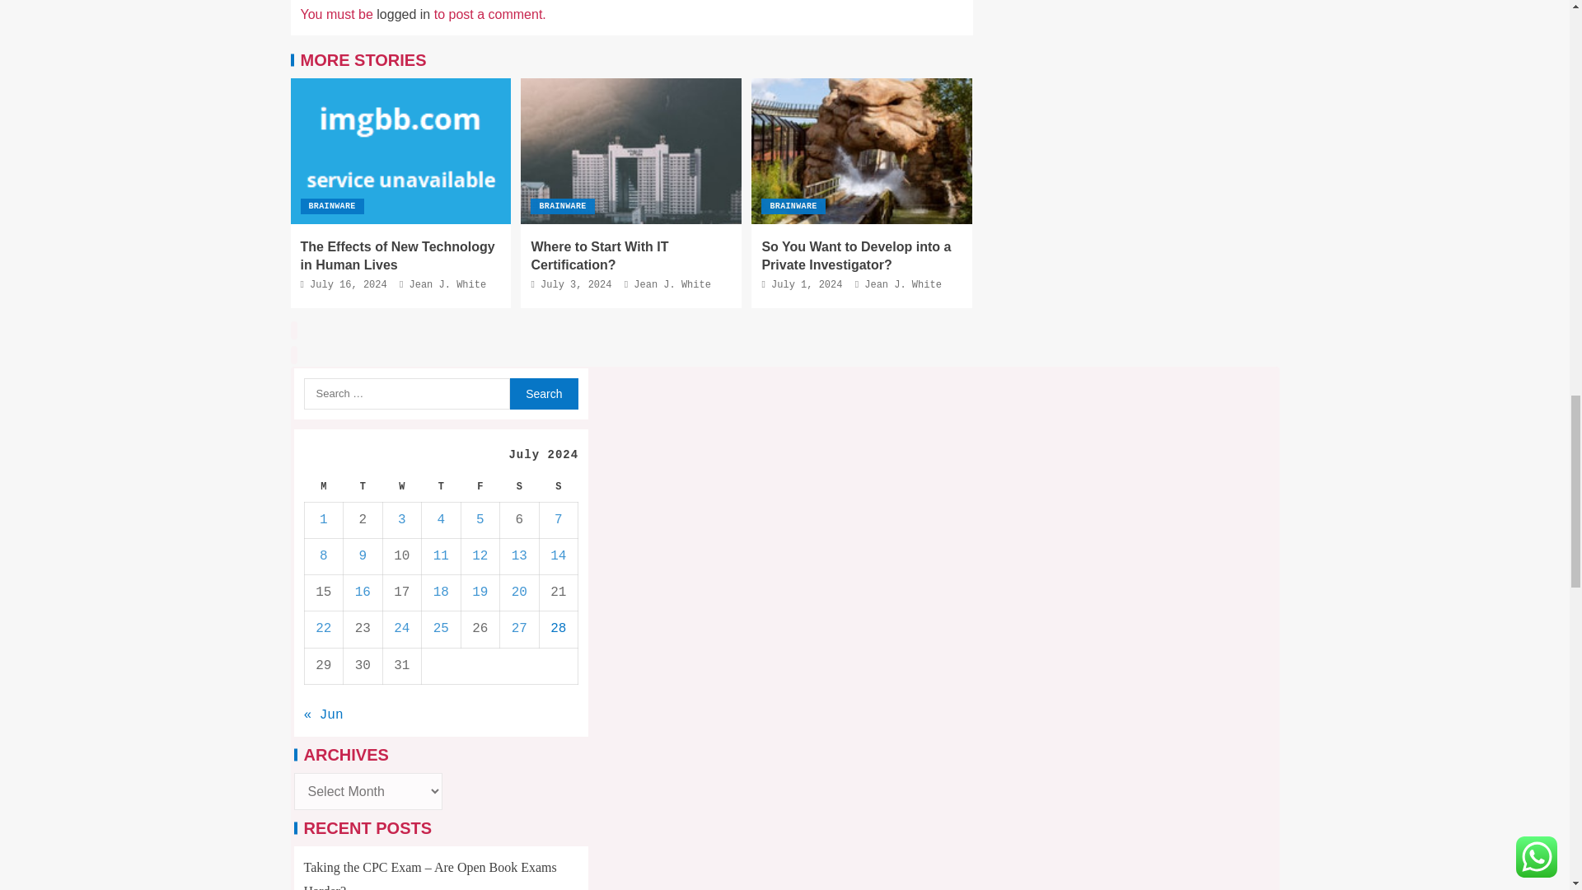 This screenshot has width=1582, height=890. Describe the element at coordinates (331, 206) in the screenshot. I see `BRAINWARE` at that location.